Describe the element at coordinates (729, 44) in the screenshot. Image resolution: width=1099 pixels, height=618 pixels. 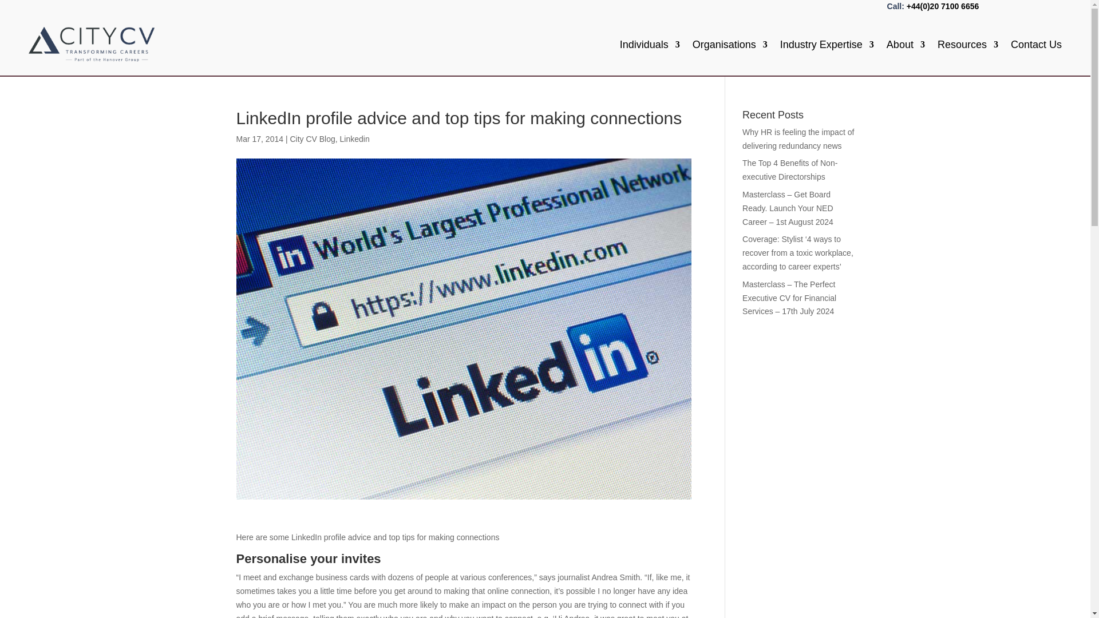
I see `Organisations` at that location.